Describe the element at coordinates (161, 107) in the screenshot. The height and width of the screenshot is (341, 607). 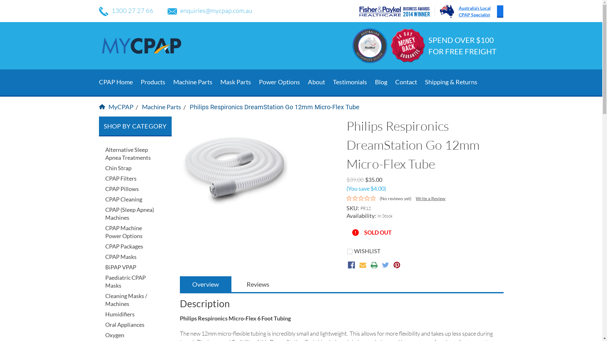
I see `Machine Parts` at that location.